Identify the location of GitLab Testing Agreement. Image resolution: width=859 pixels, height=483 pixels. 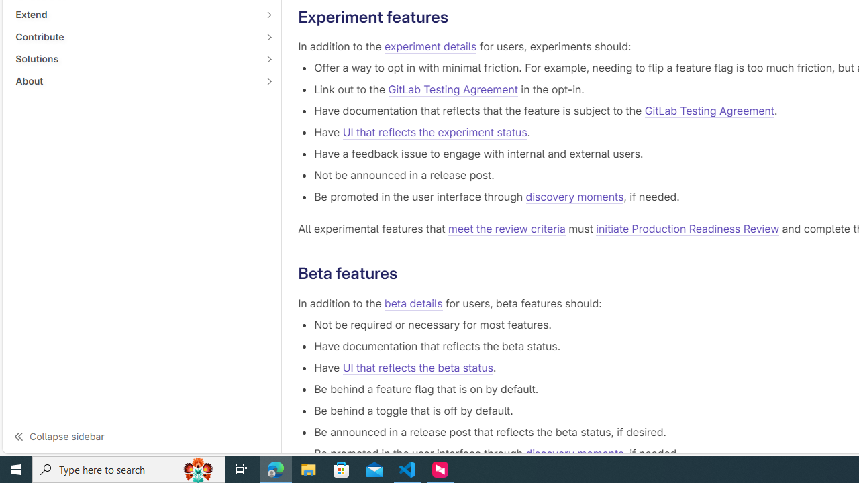
(709, 111).